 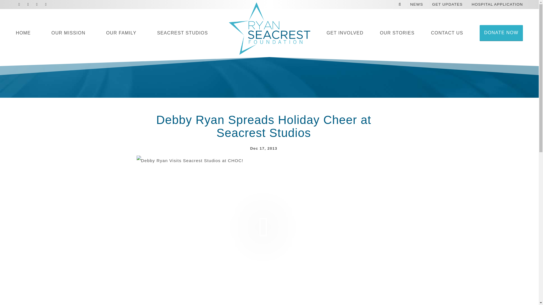 I want to click on Twitter, so click(x=28, y=5).